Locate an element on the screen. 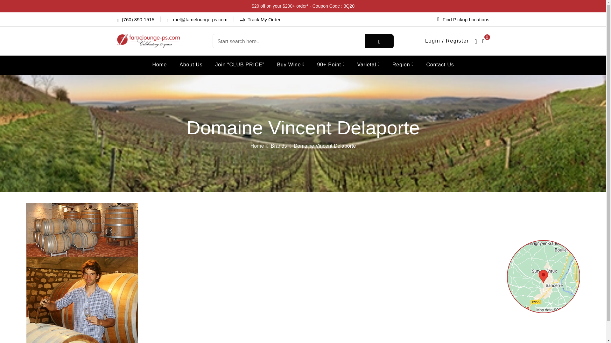 The width and height of the screenshot is (611, 343). About Us is located at coordinates (191, 65).